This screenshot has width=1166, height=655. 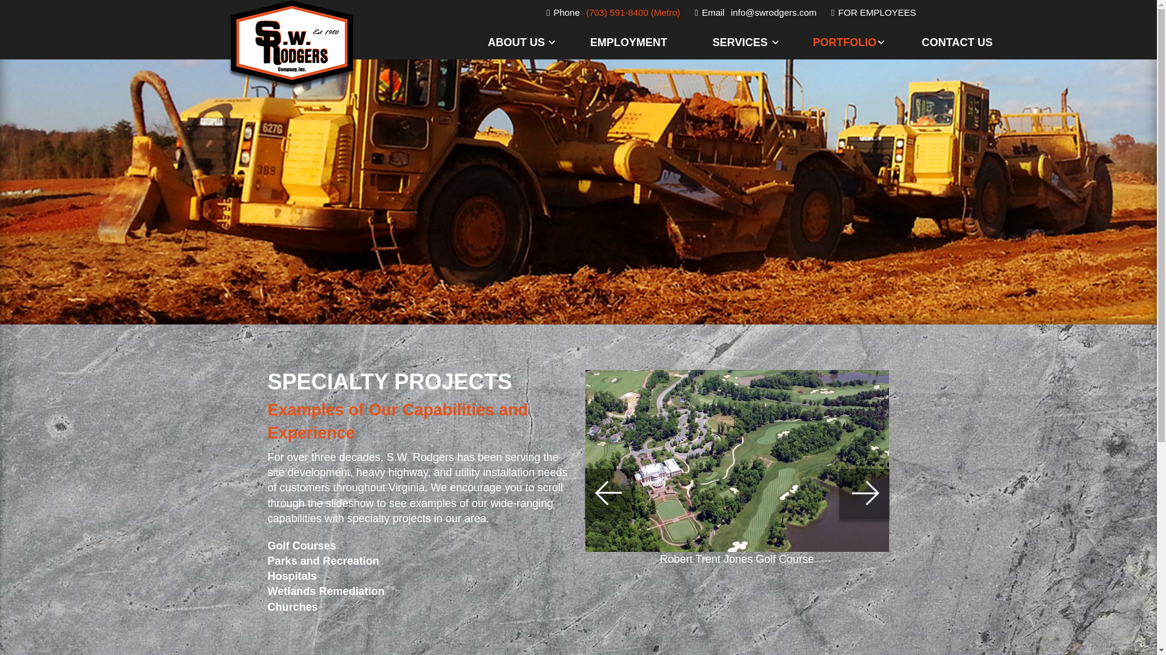 I want to click on SERVICES, so click(x=762, y=42).